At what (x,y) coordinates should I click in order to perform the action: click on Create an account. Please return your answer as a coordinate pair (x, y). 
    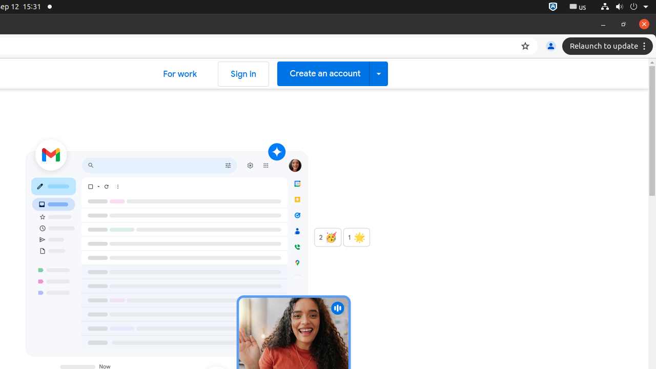
    Looking at the image, I should click on (333, 74).